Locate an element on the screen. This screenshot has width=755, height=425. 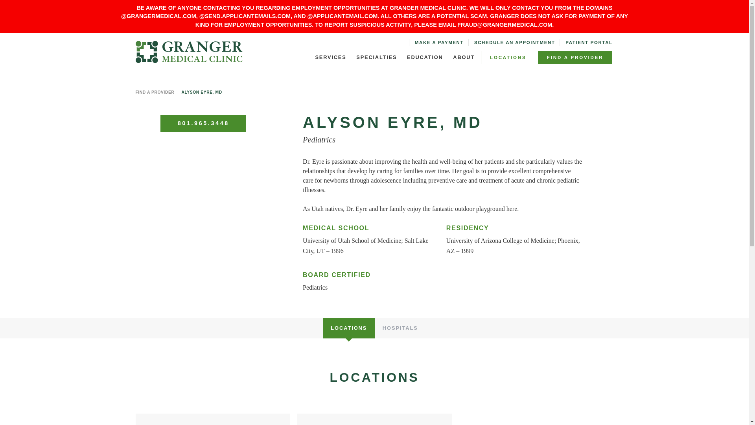
SPECIALTIES is located at coordinates (377, 57).